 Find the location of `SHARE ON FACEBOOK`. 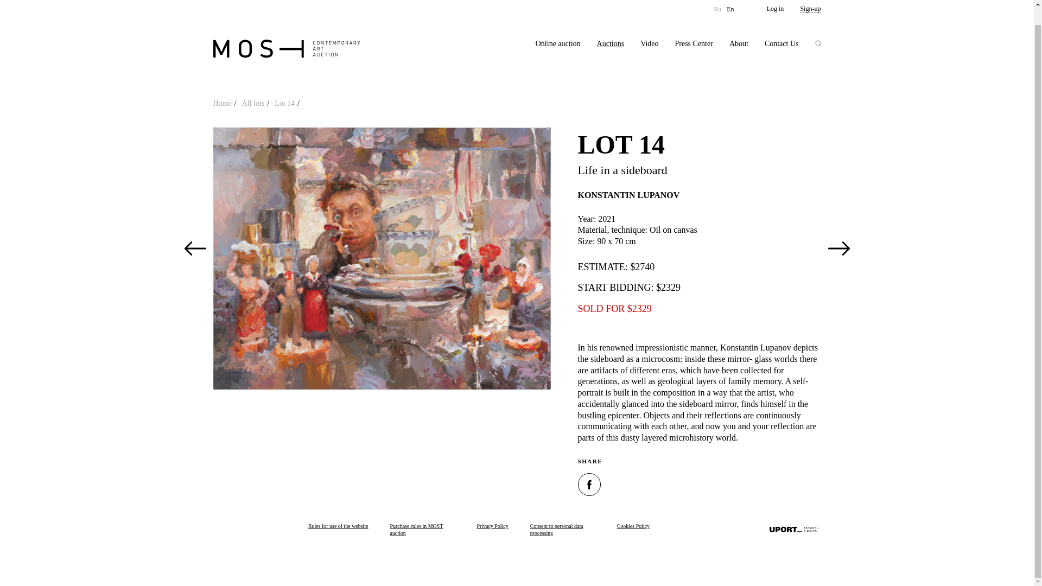

SHARE ON FACEBOOK is located at coordinates (588, 484).